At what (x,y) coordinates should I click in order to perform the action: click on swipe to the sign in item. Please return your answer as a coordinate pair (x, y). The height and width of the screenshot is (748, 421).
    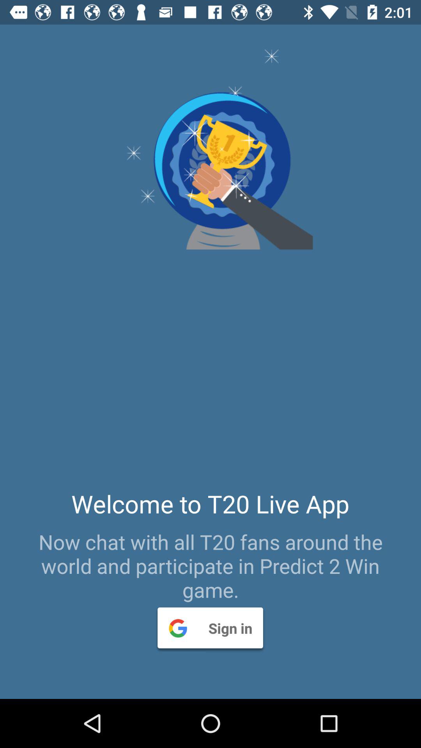
    Looking at the image, I should click on (210, 628).